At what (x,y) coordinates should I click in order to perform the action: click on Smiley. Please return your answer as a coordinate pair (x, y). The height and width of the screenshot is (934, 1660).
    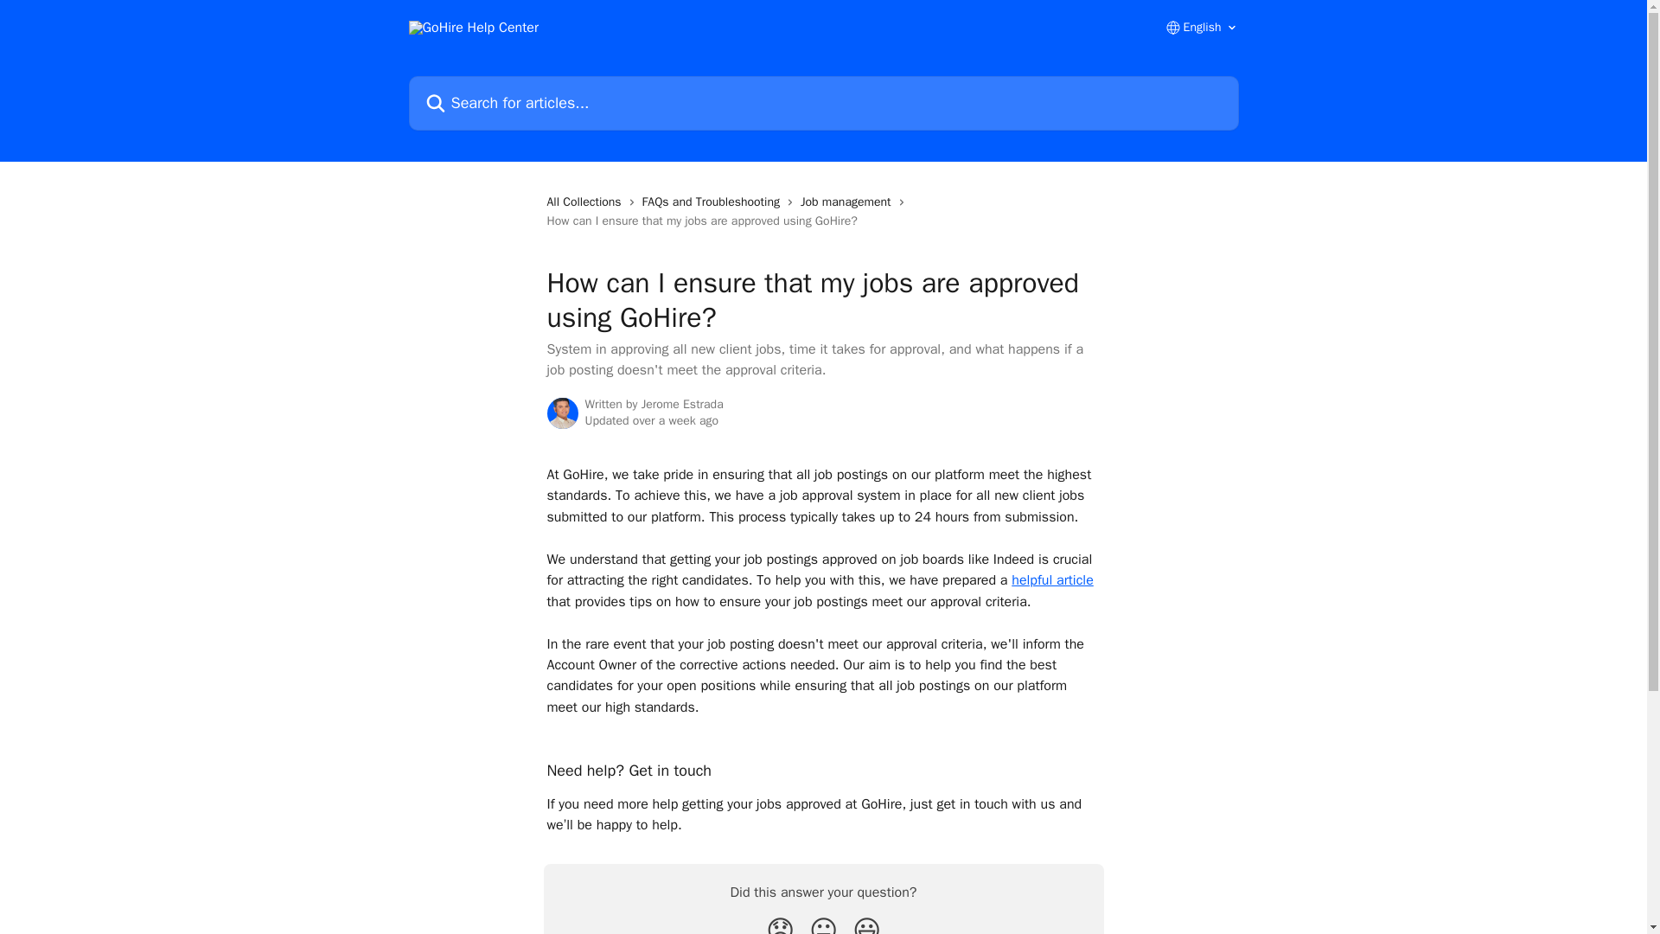
    Looking at the image, I should click on (866, 924).